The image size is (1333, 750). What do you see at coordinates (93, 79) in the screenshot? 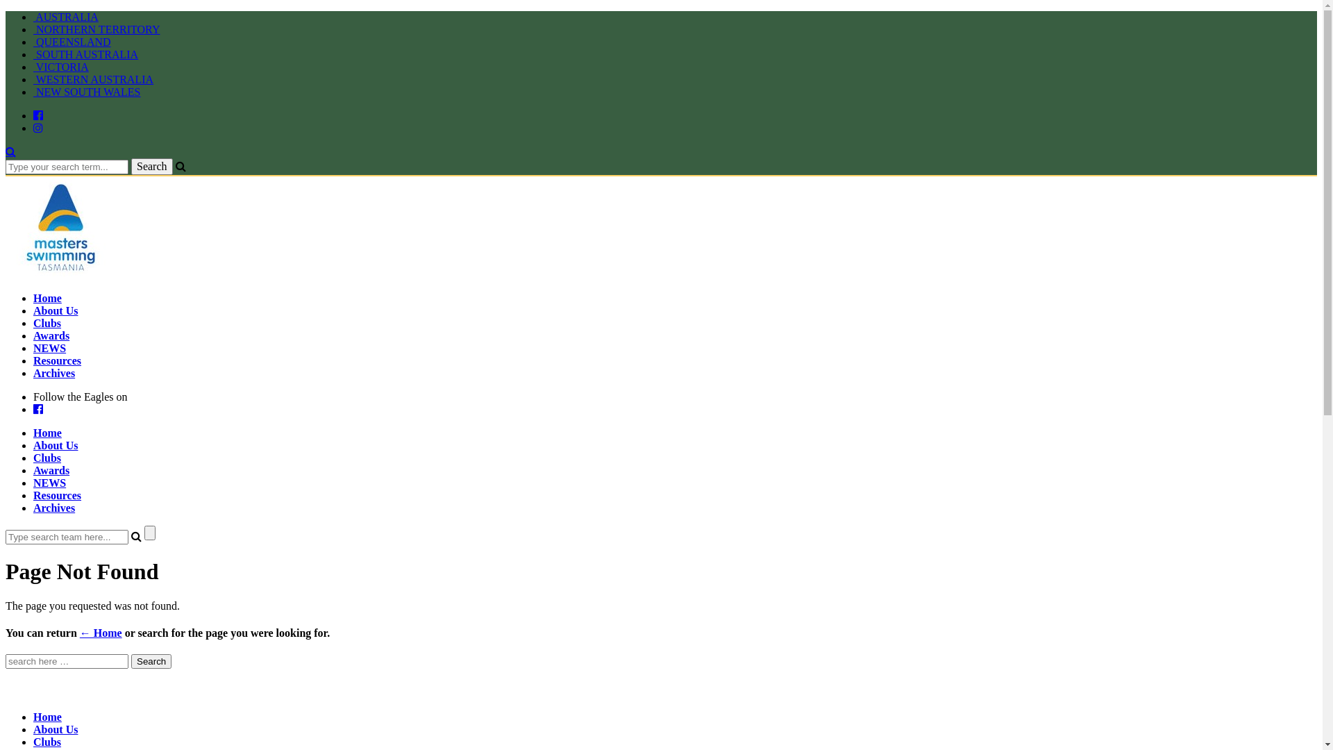
I see `WESTERN AUSTRALIA` at bounding box center [93, 79].